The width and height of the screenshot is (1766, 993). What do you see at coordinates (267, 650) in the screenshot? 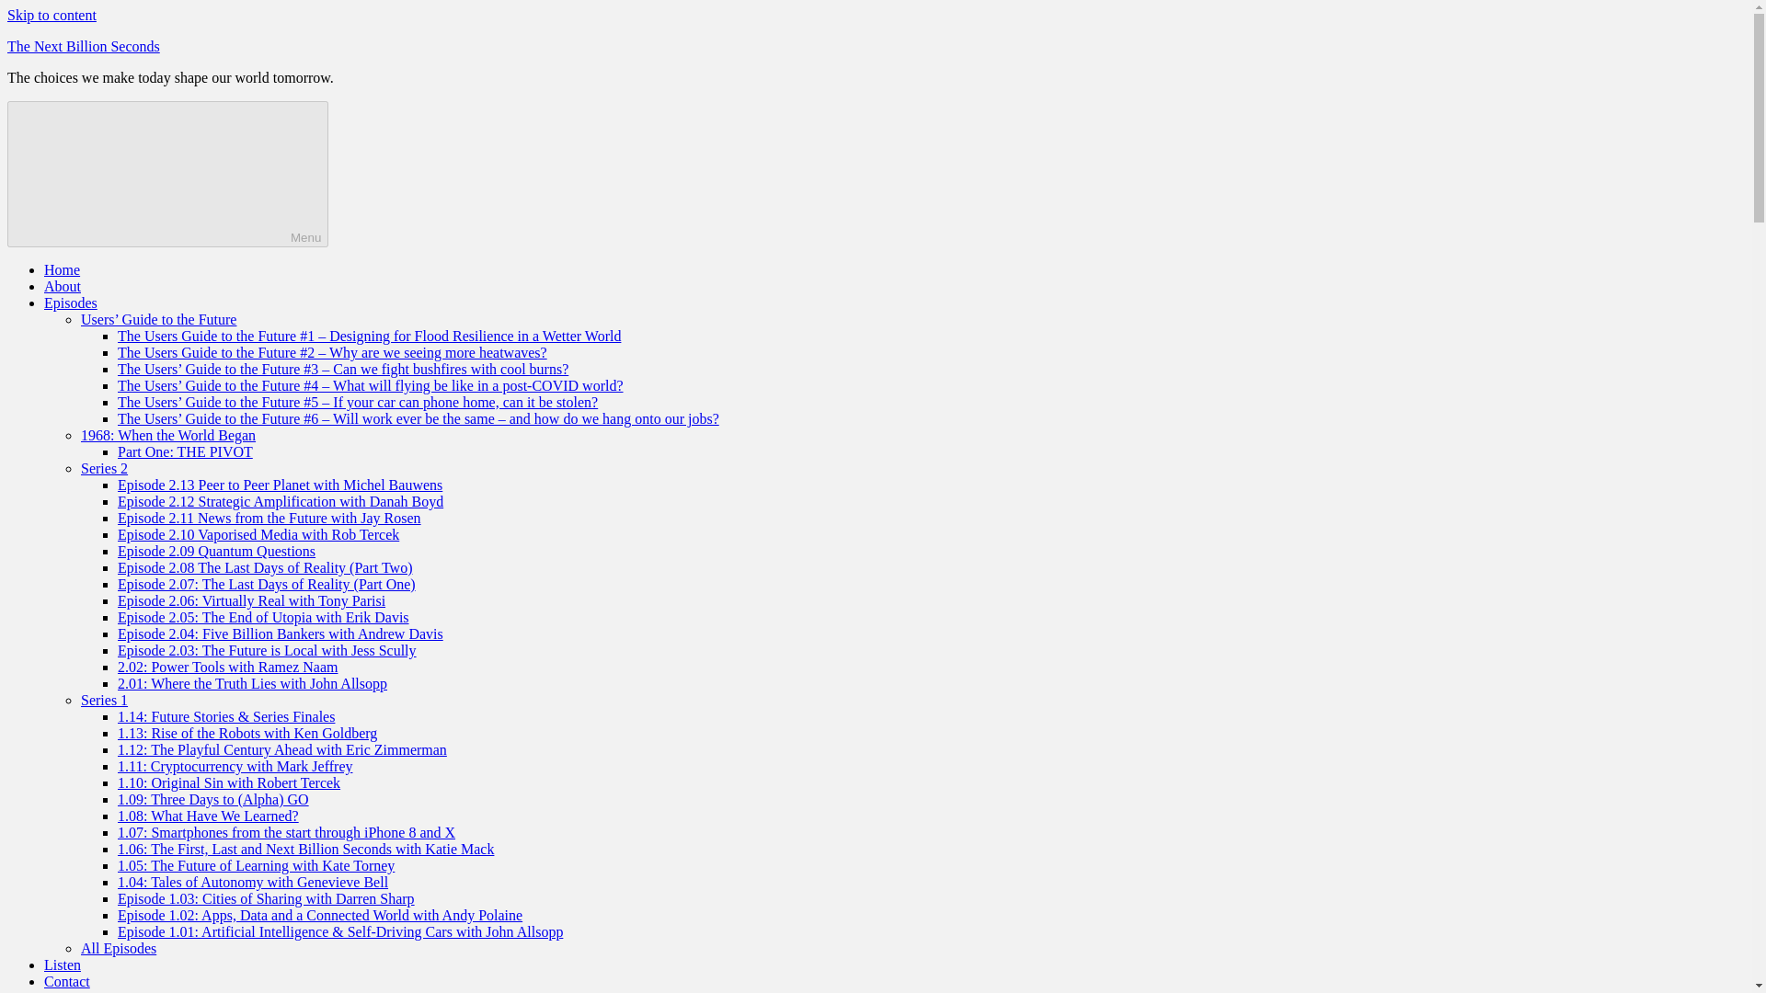
I see `Episode 2.03: The Future is Local with Jess Scully` at bounding box center [267, 650].